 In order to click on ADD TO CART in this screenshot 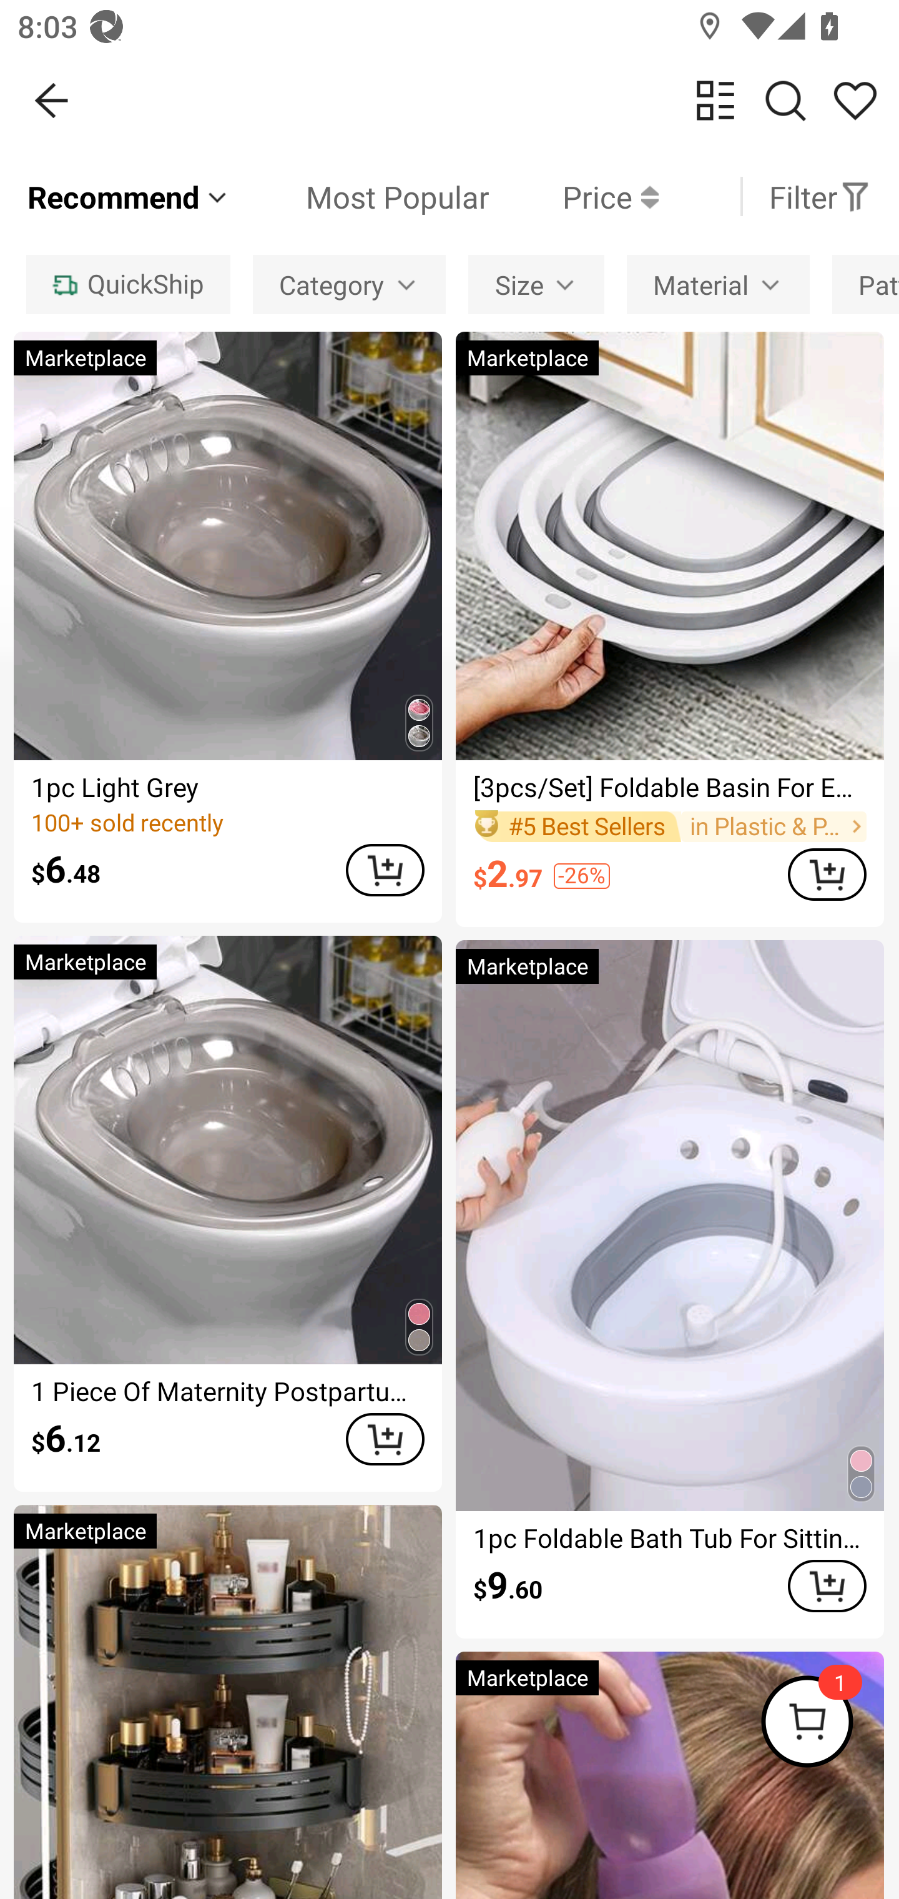, I will do `click(385, 870)`.